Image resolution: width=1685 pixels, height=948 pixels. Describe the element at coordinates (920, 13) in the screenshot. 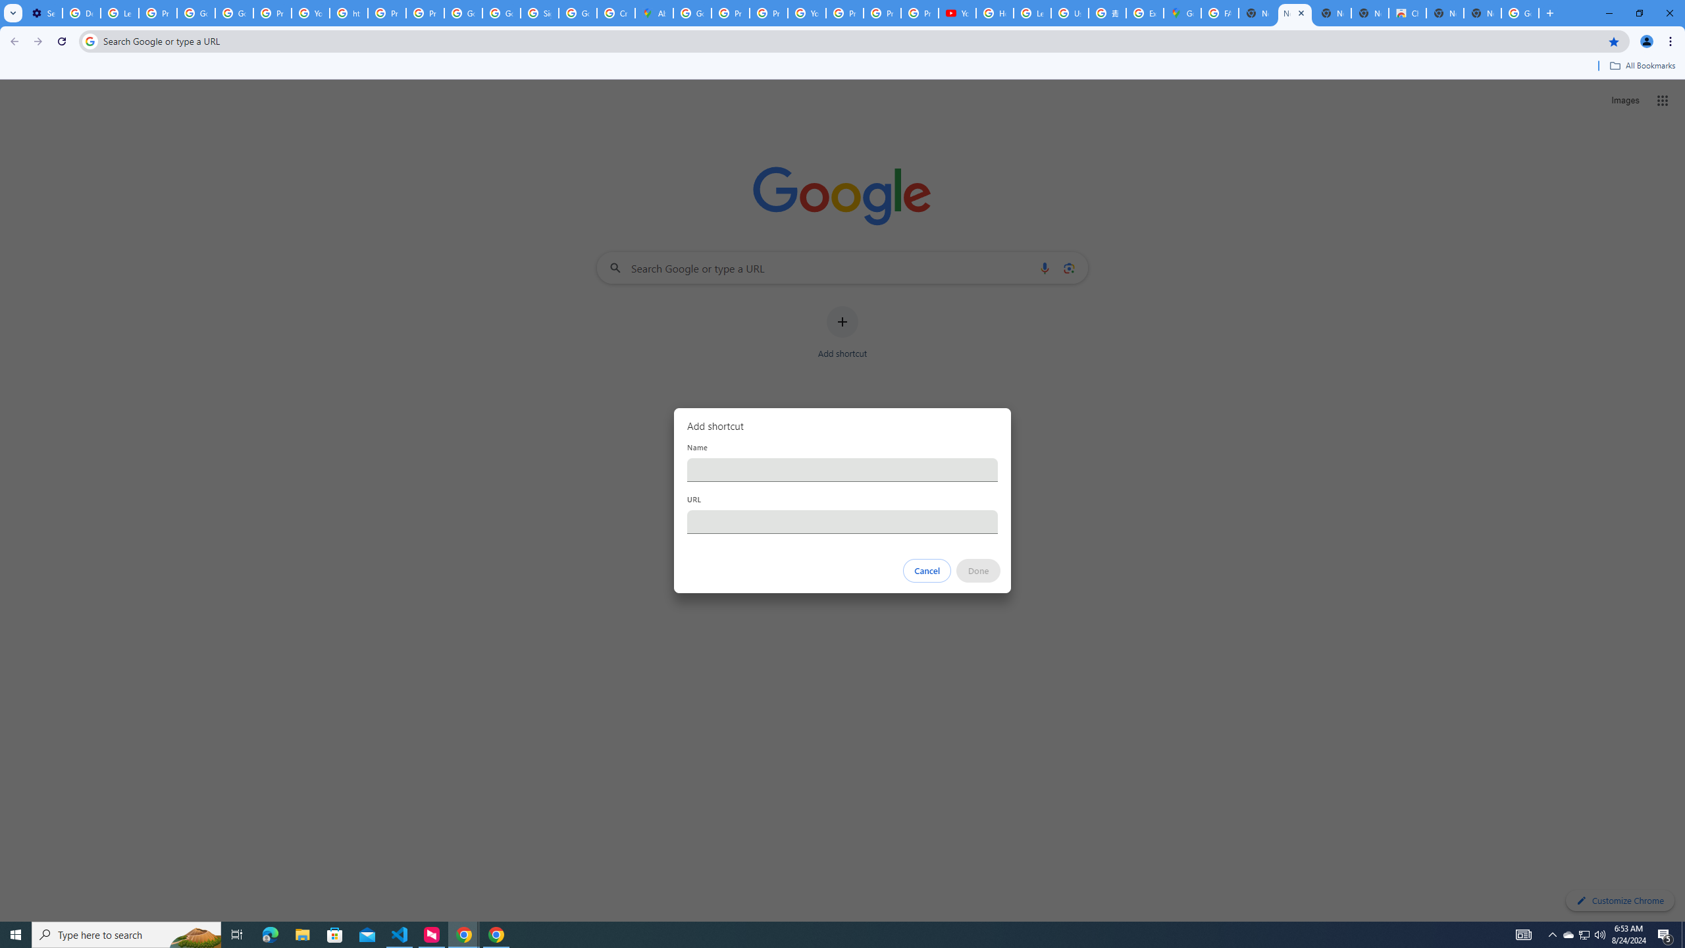

I see `Privacy Checkup` at that location.